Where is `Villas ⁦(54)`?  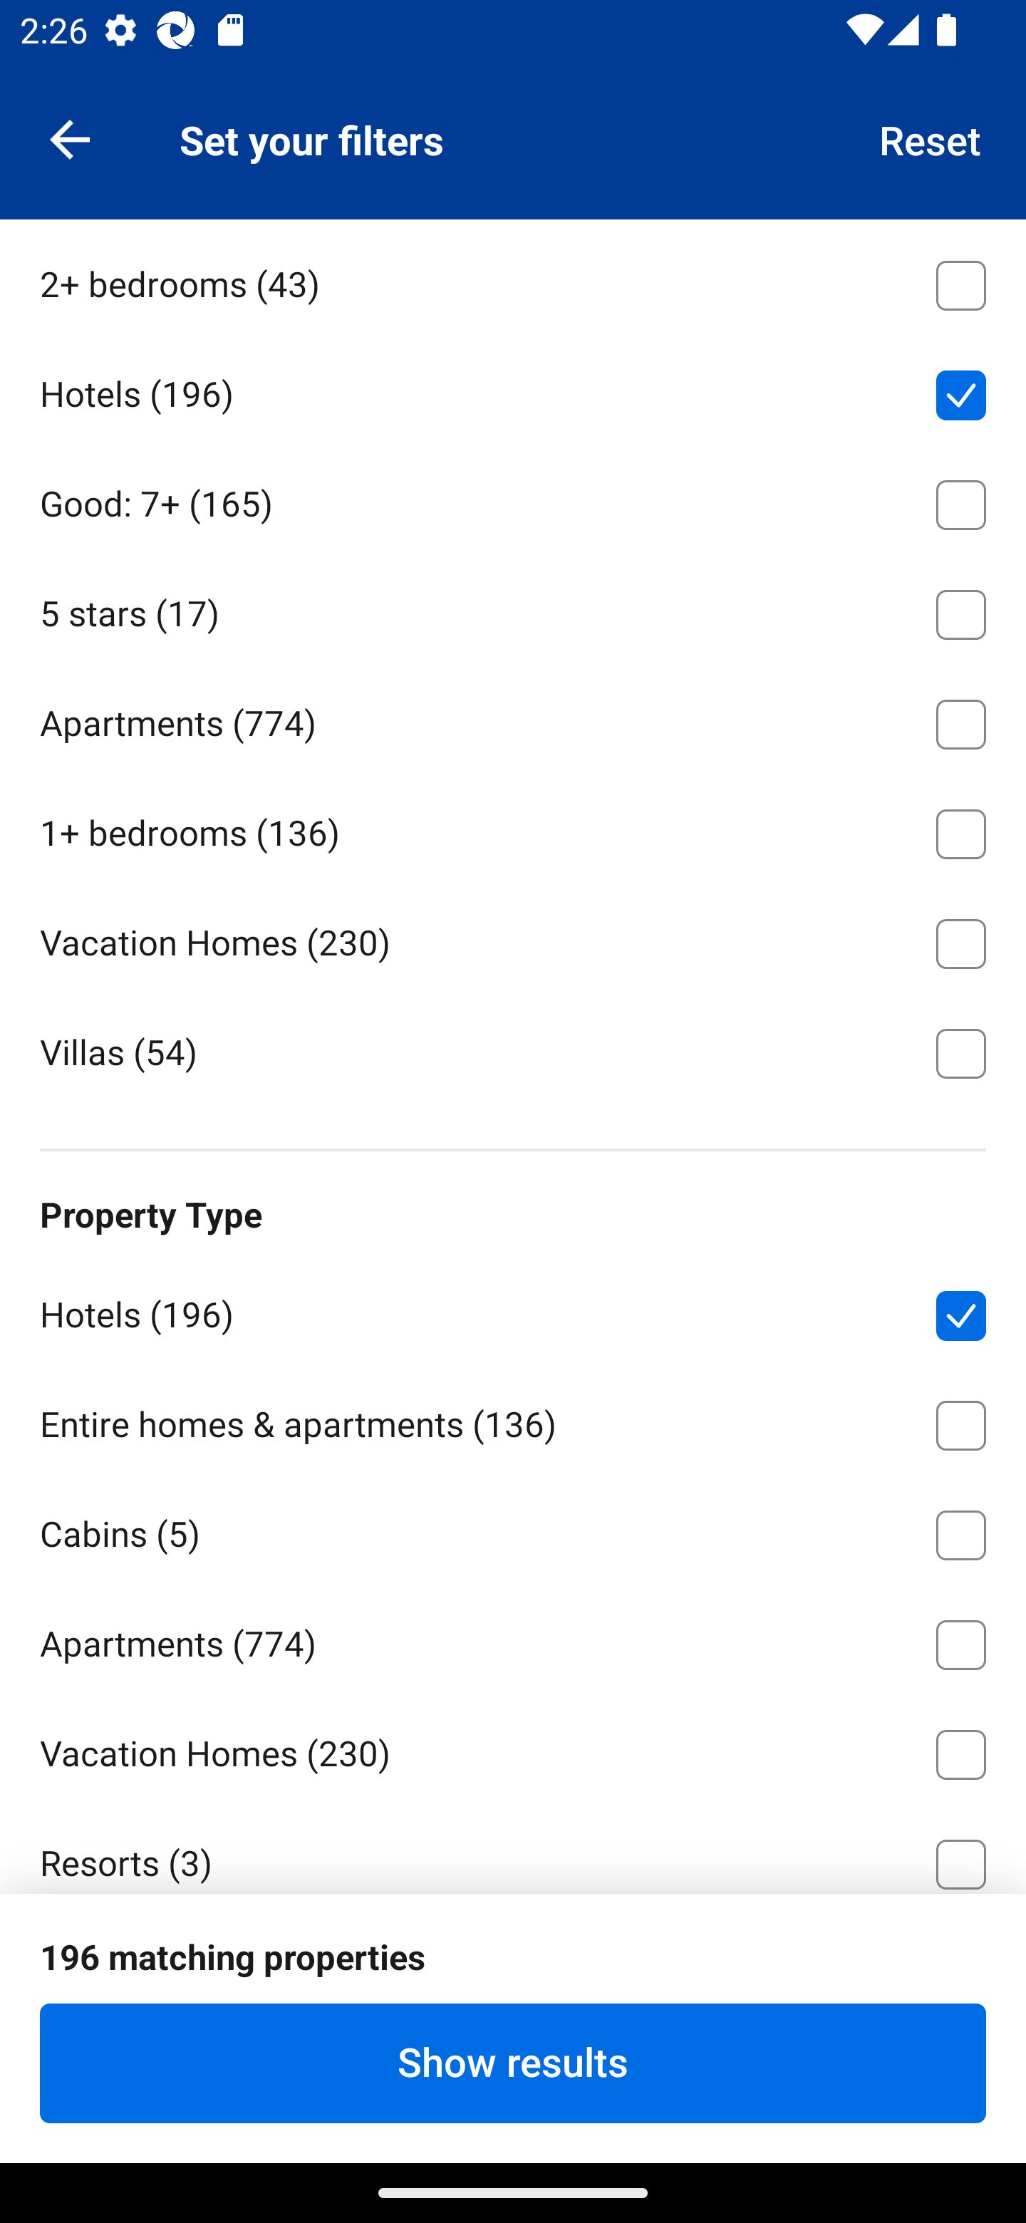 Villas ⁦(54) is located at coordinates (513, 1969).